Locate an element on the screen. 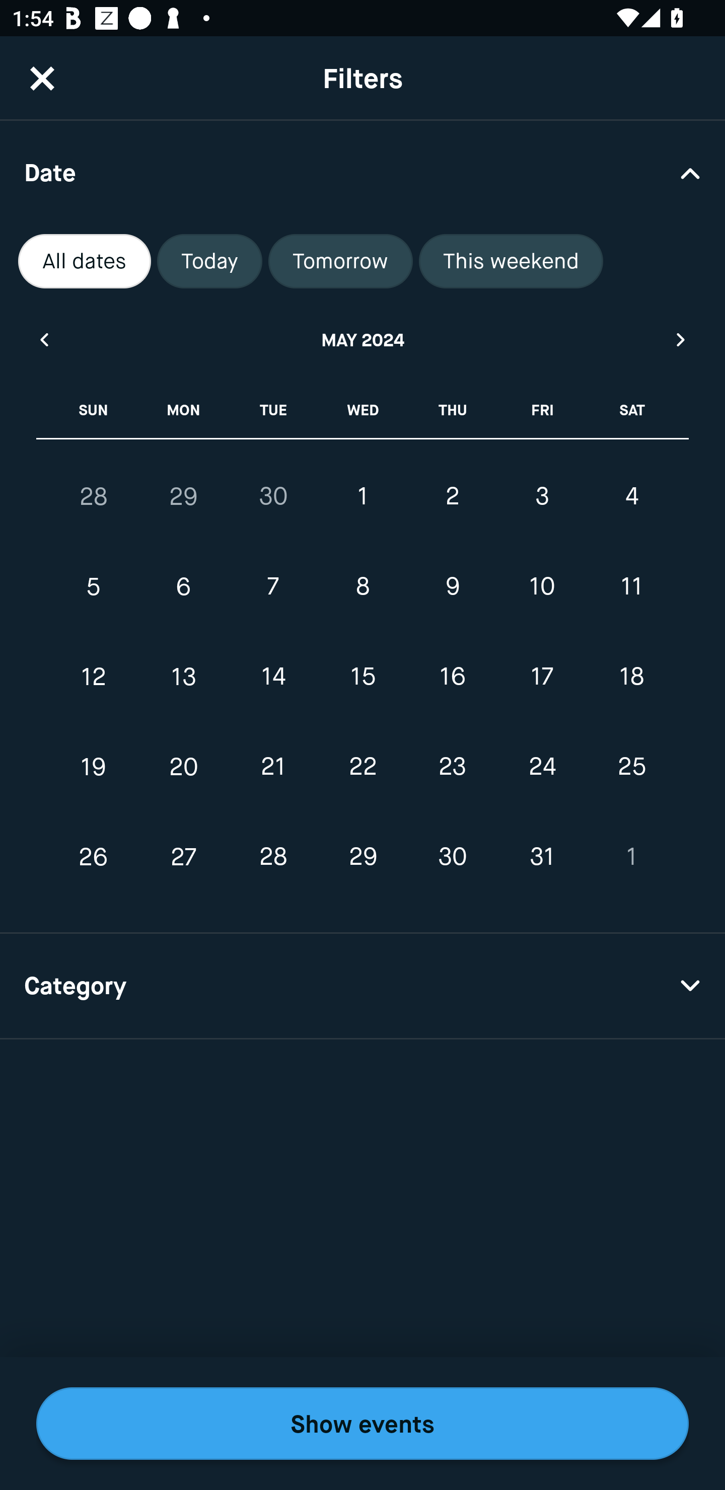 The width and height of the screenshot is (725, 1490). 3 is located at coordinates (542, 496).